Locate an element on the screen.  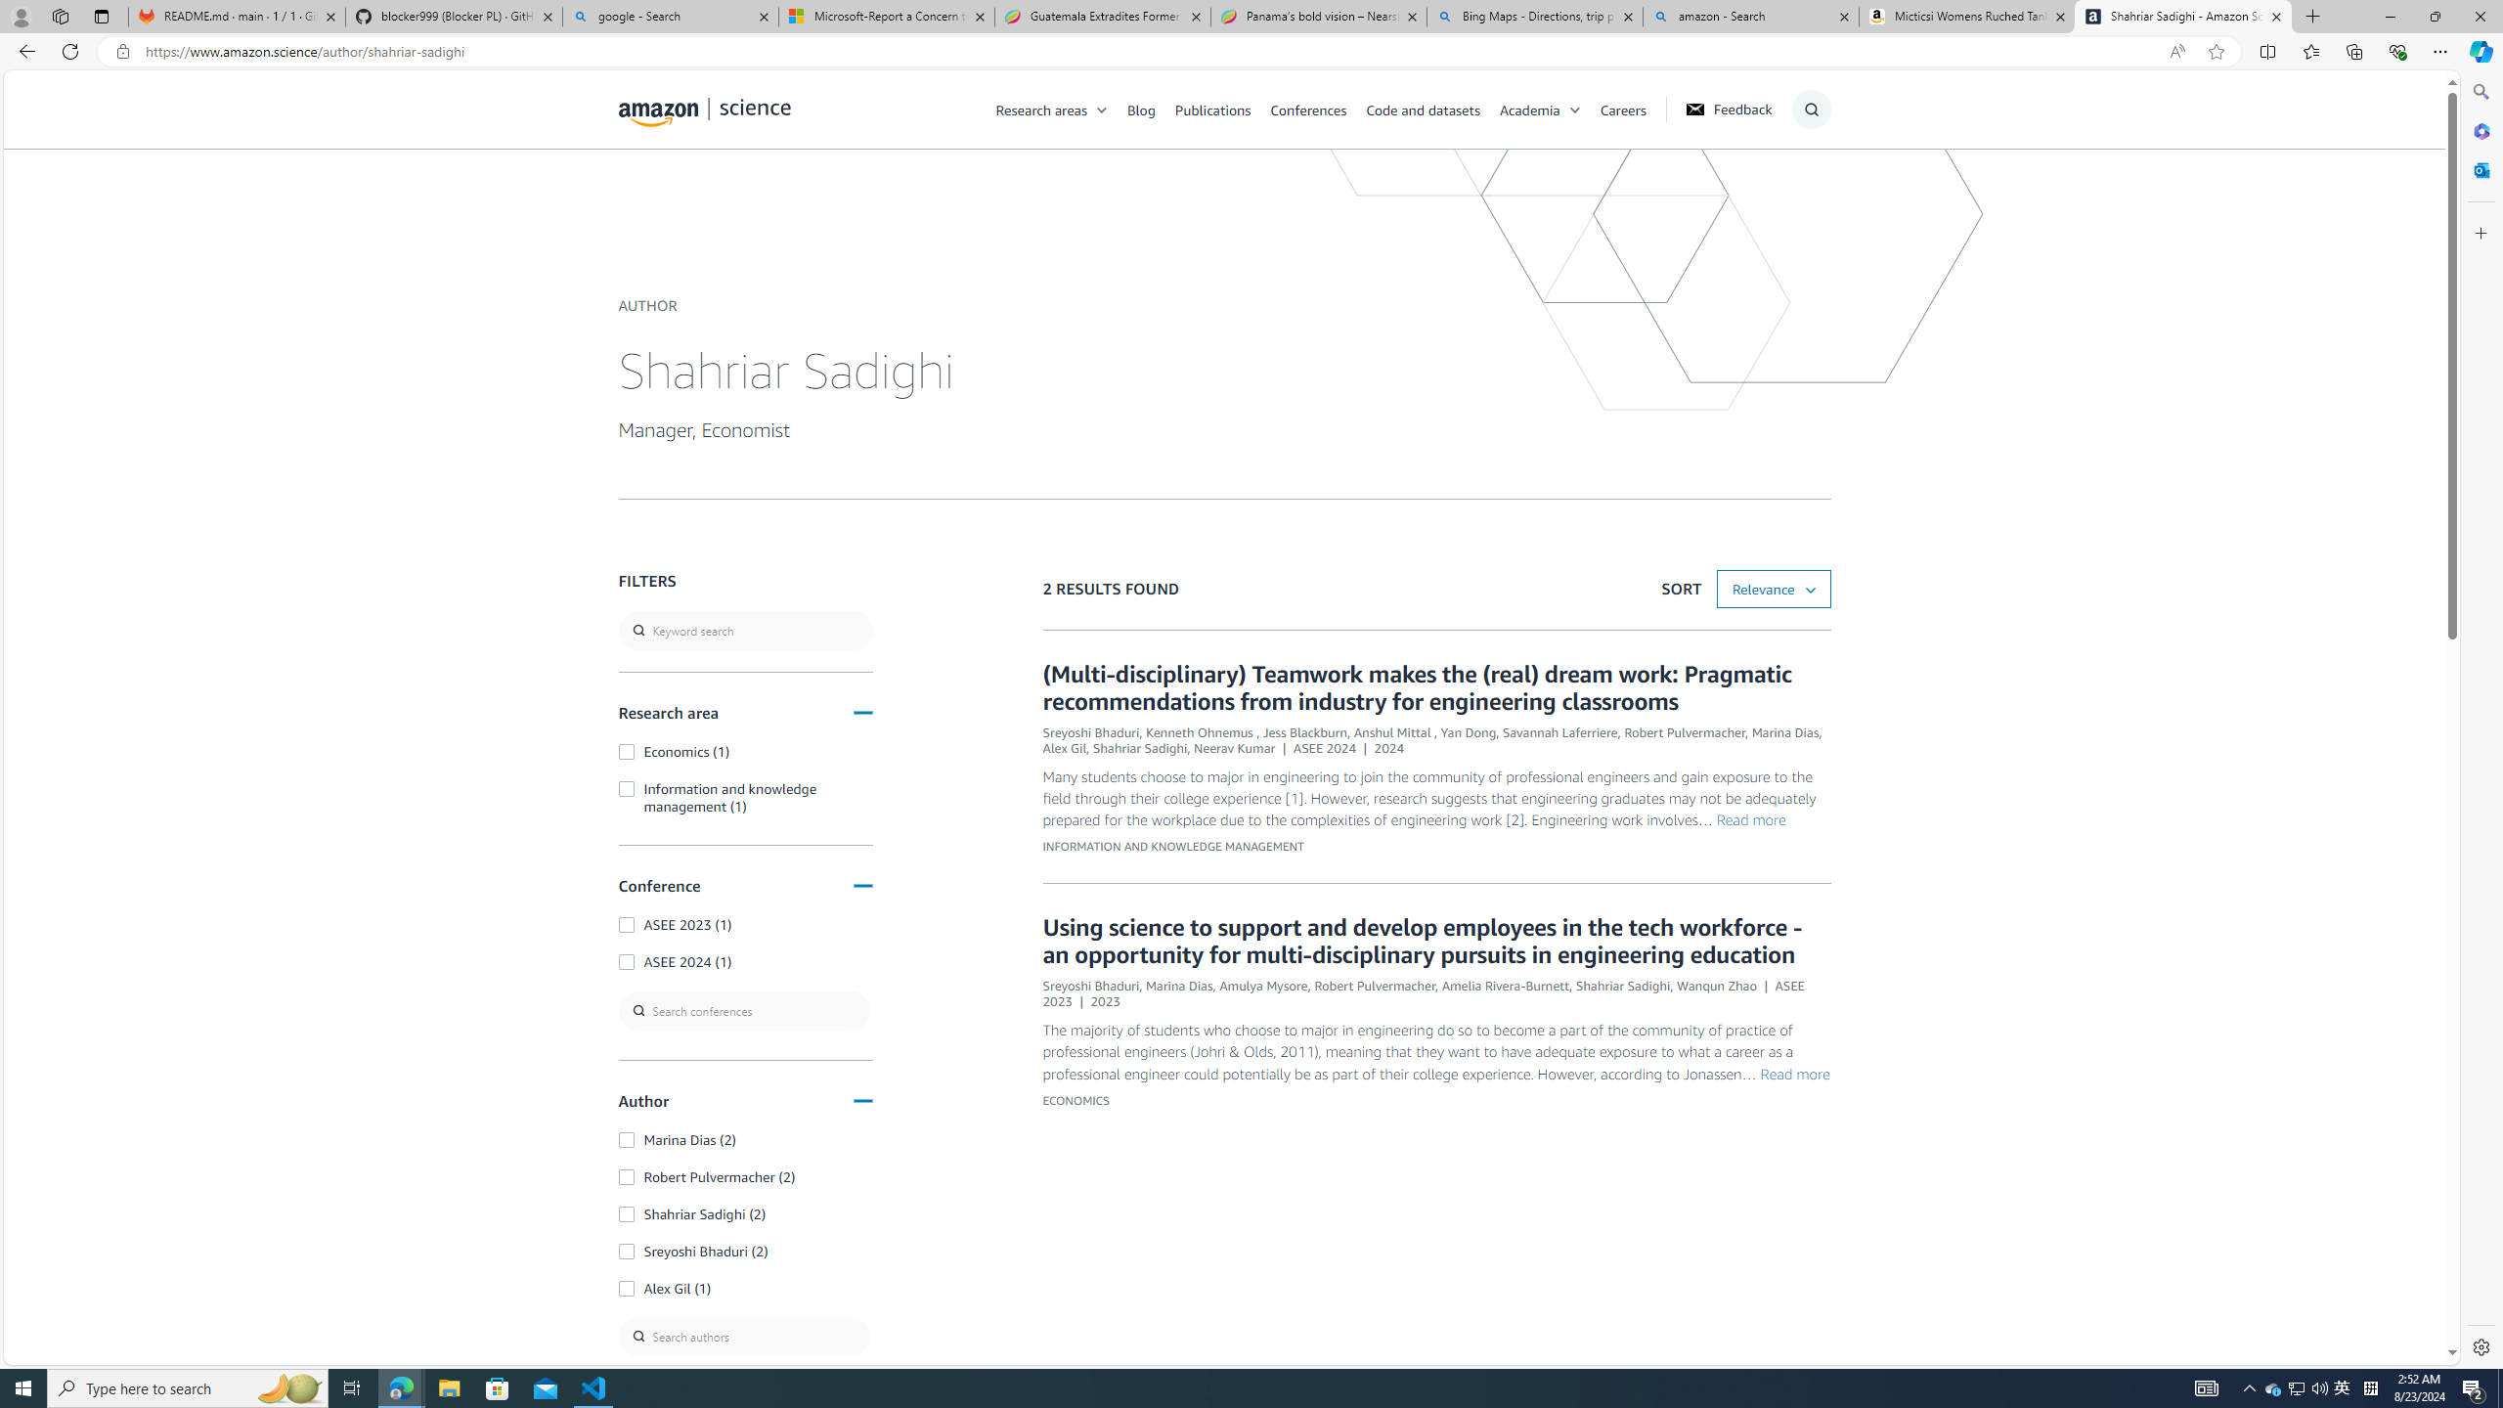
Class: chevron is located at coordinates (1575, 114).